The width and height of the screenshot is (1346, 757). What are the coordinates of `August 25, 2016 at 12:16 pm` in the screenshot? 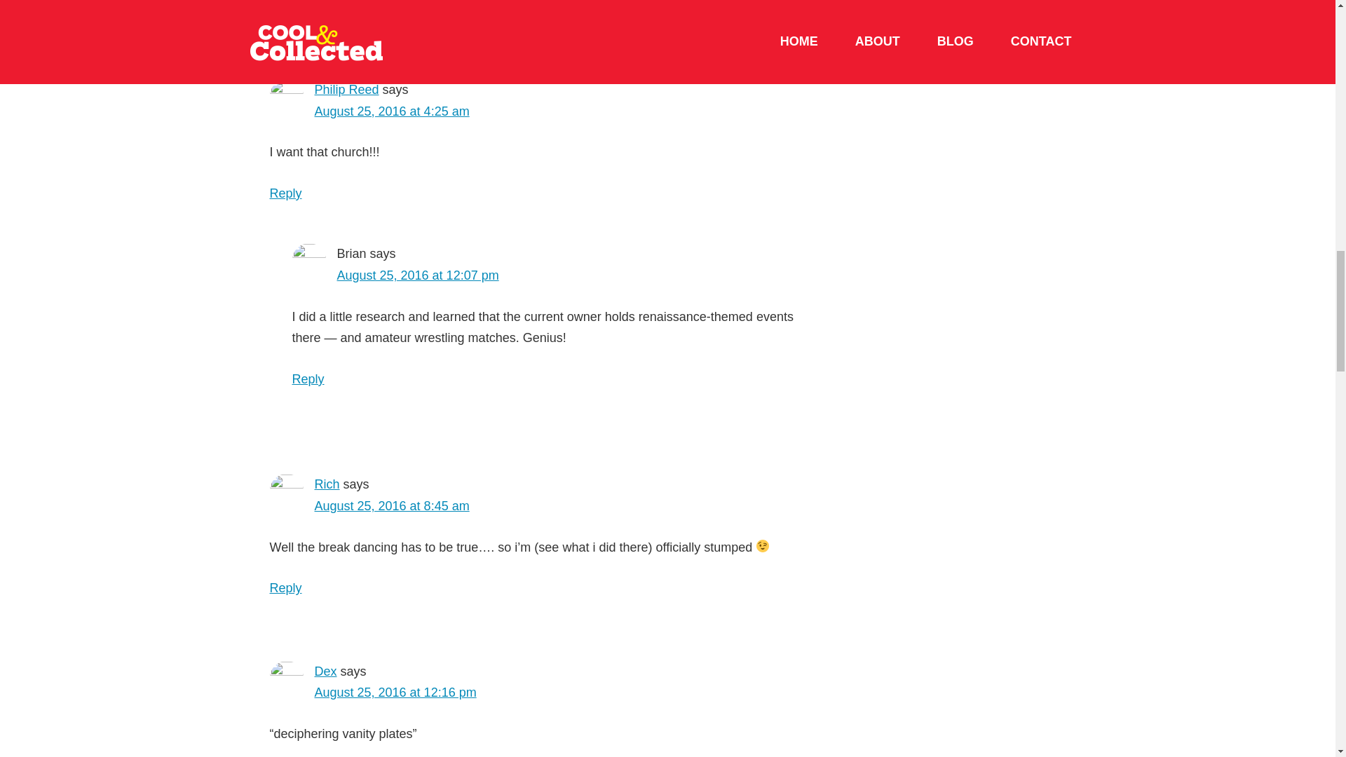 It's located at (395, 693).